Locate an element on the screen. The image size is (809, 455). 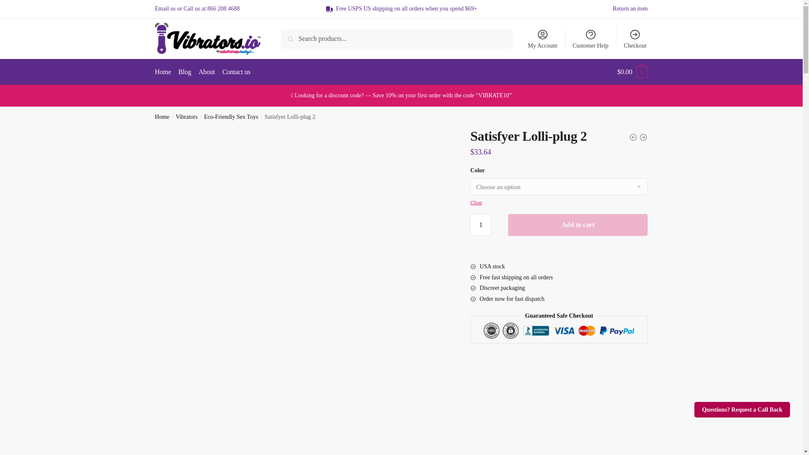
Questions? Request a Call Back is located at coordinates (742, 409).